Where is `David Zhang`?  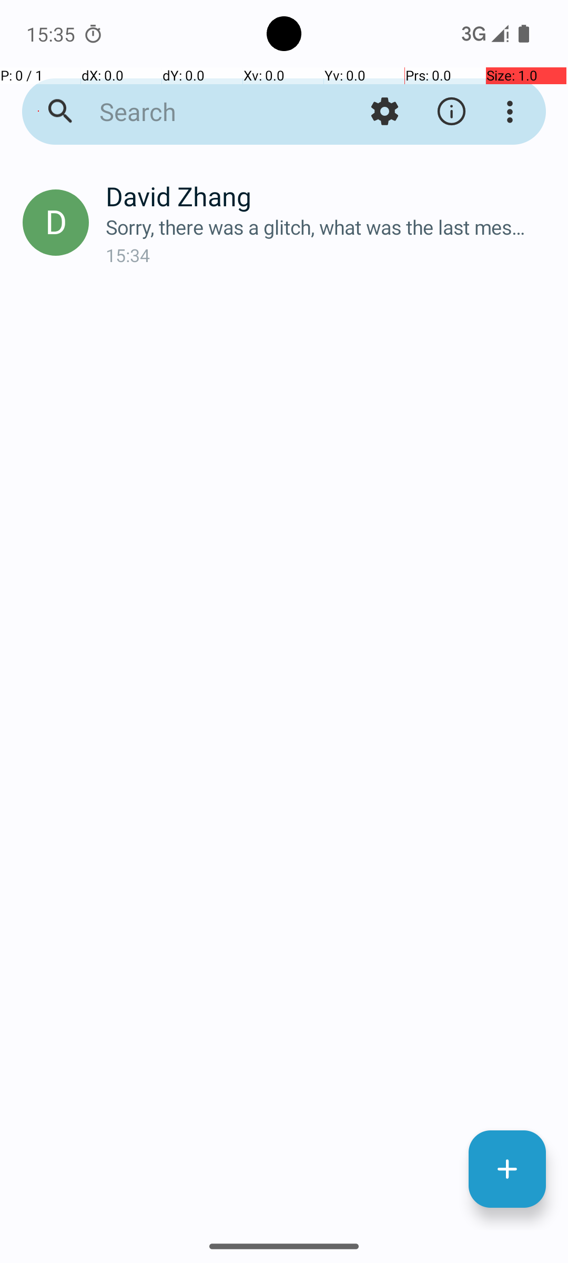
David Zhang is located at coordinates (328, 196).